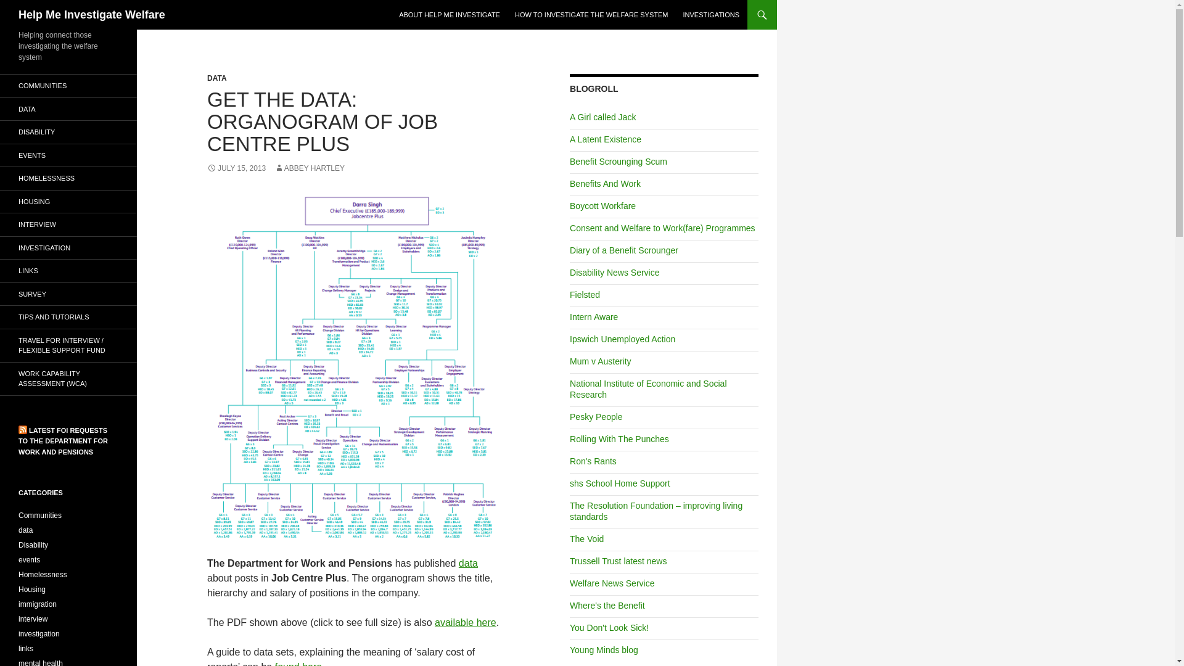 The height and width of the screenshot is (666, 1184). I want to click on JULY 15, 2013, so click(236, 168).